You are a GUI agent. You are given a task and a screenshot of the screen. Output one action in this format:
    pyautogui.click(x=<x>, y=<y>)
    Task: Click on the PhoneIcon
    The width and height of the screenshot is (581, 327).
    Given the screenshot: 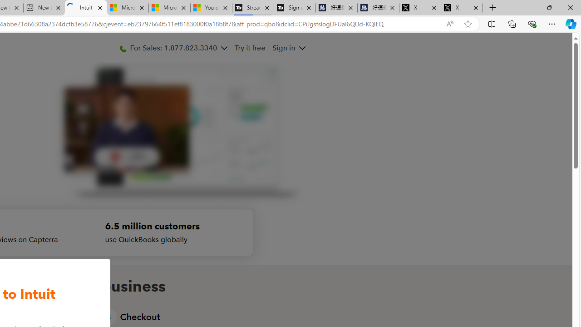 What is the action you would take?
    pyautogui.click(x=123, y=49)
    